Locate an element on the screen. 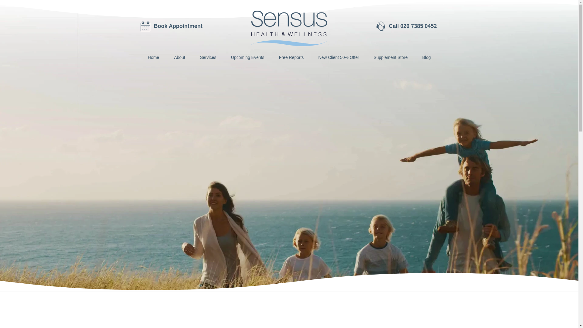 The image size is (583, 328). Call 020 7385 0452 is located at coordinates (413, 26).